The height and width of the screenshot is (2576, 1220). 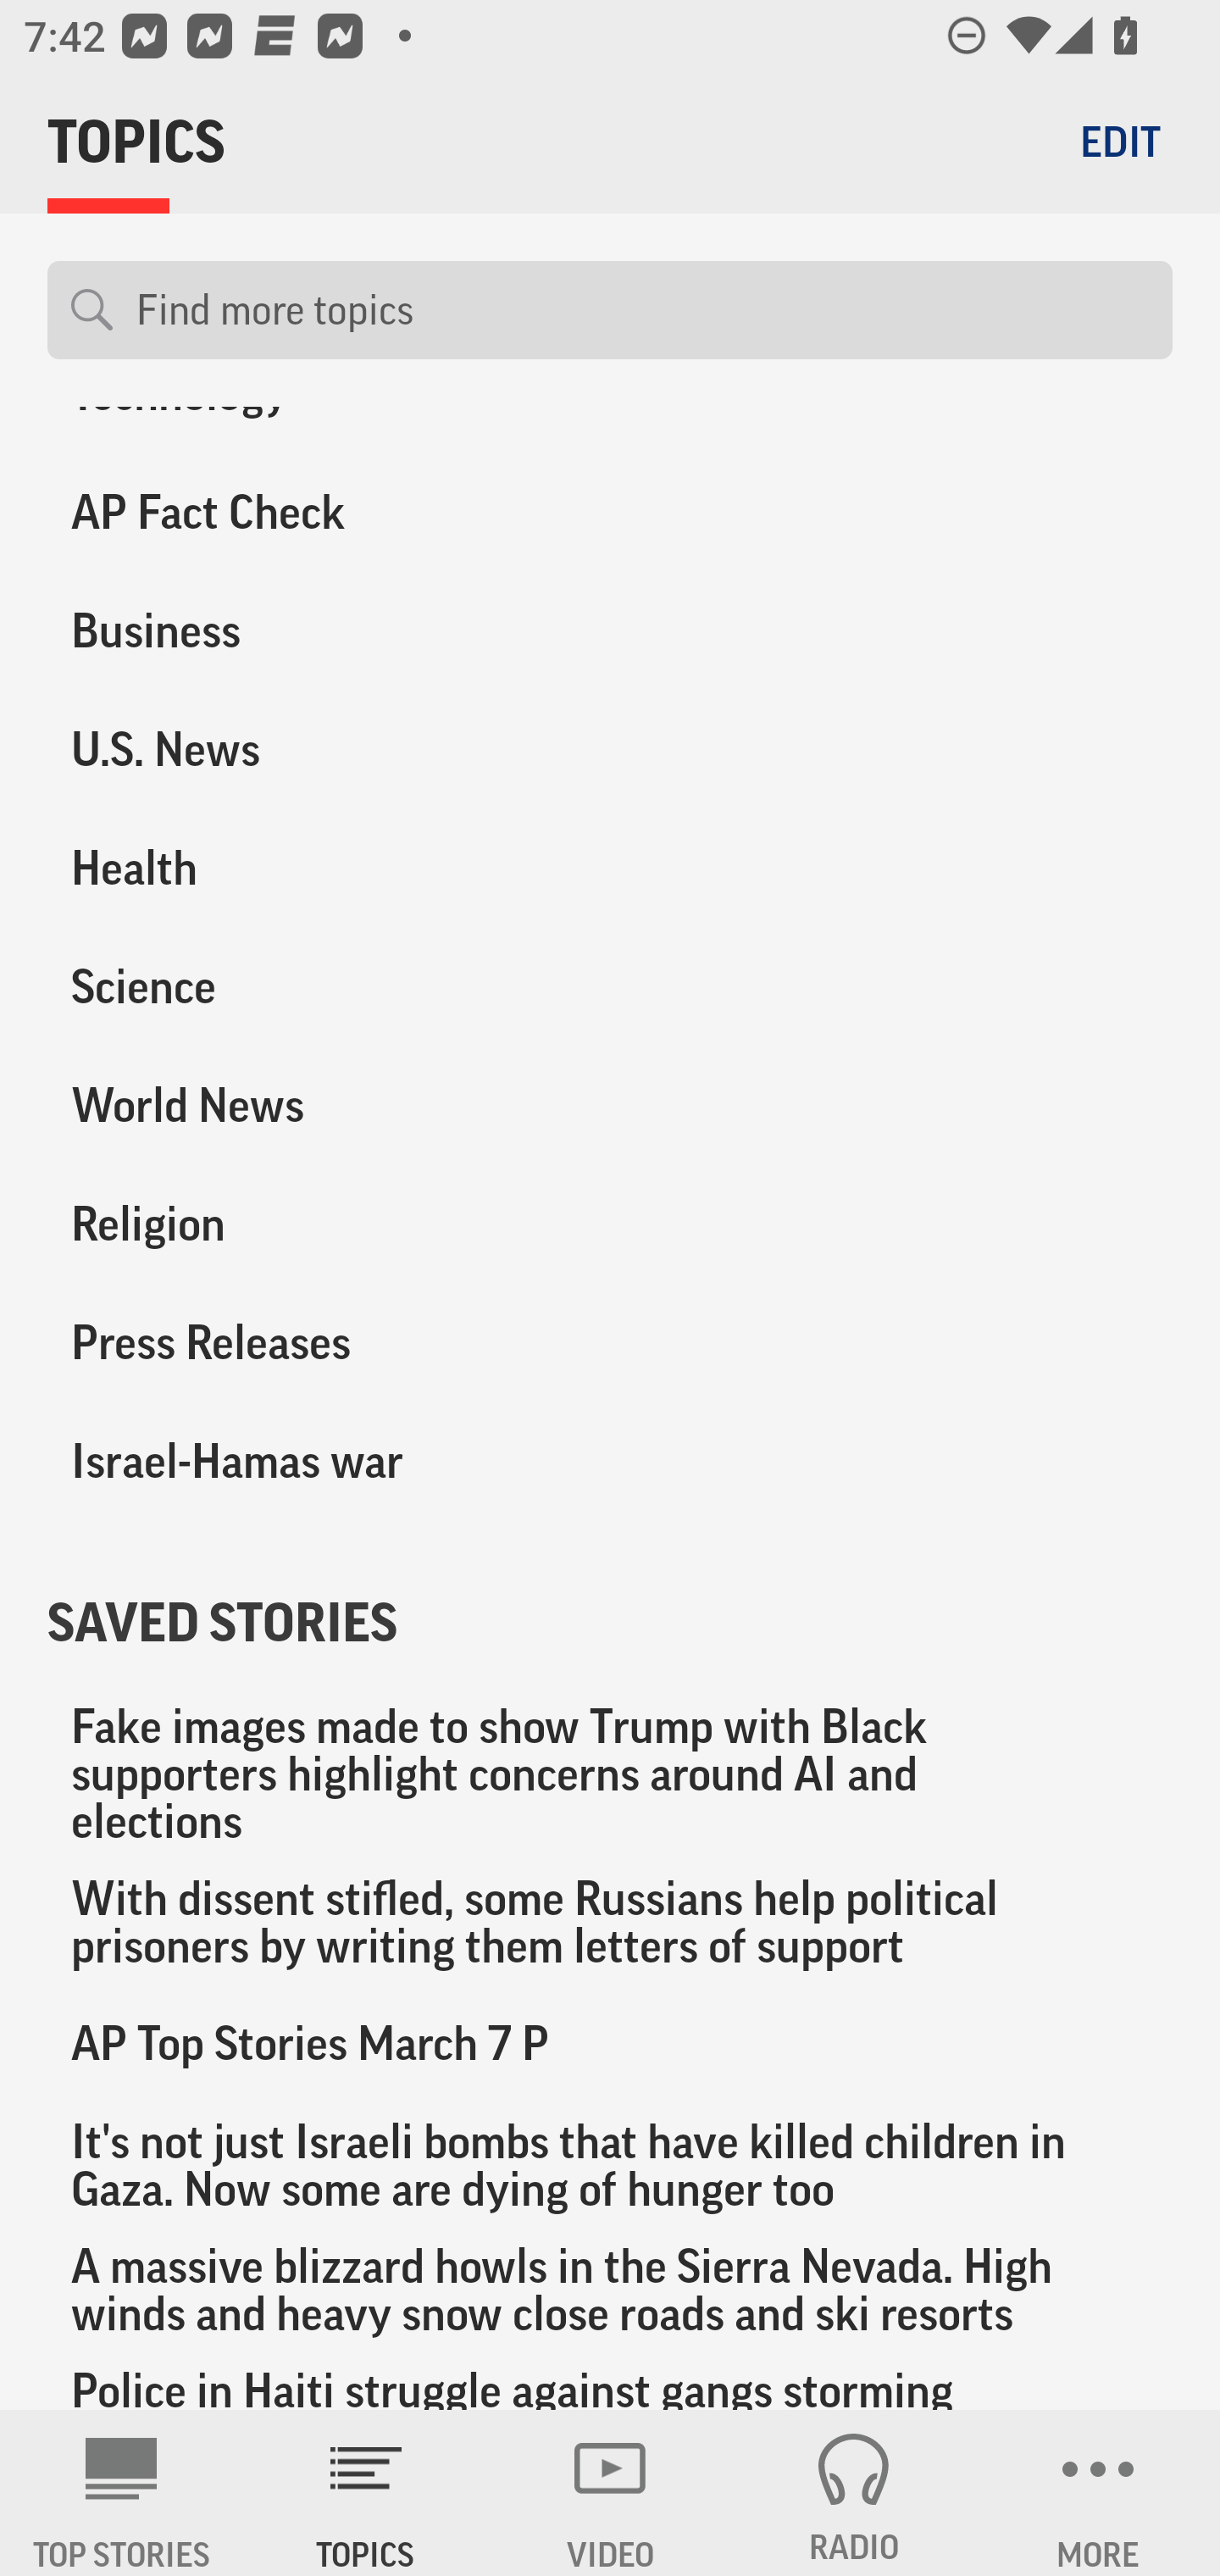 What do you see at coordinates (305, 1341) in the screenshot?
I see `Press Releases` at bounding box center [305, 1341].